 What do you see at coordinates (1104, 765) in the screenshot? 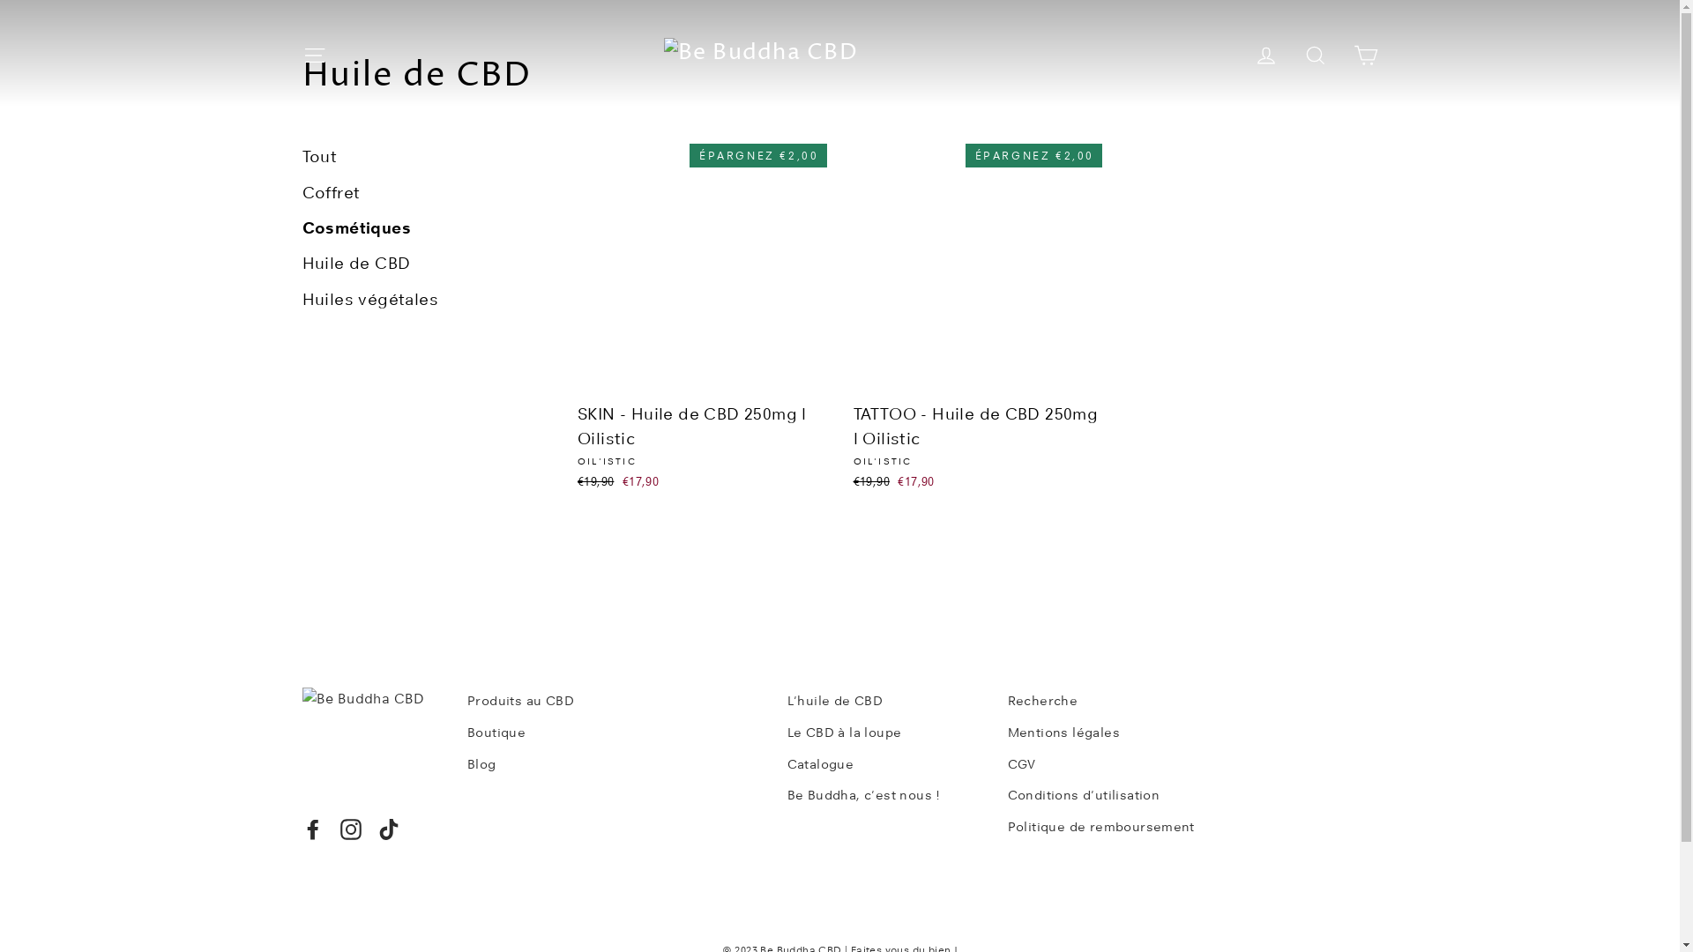
I see `CGV` at bounding box center [1104, 765].